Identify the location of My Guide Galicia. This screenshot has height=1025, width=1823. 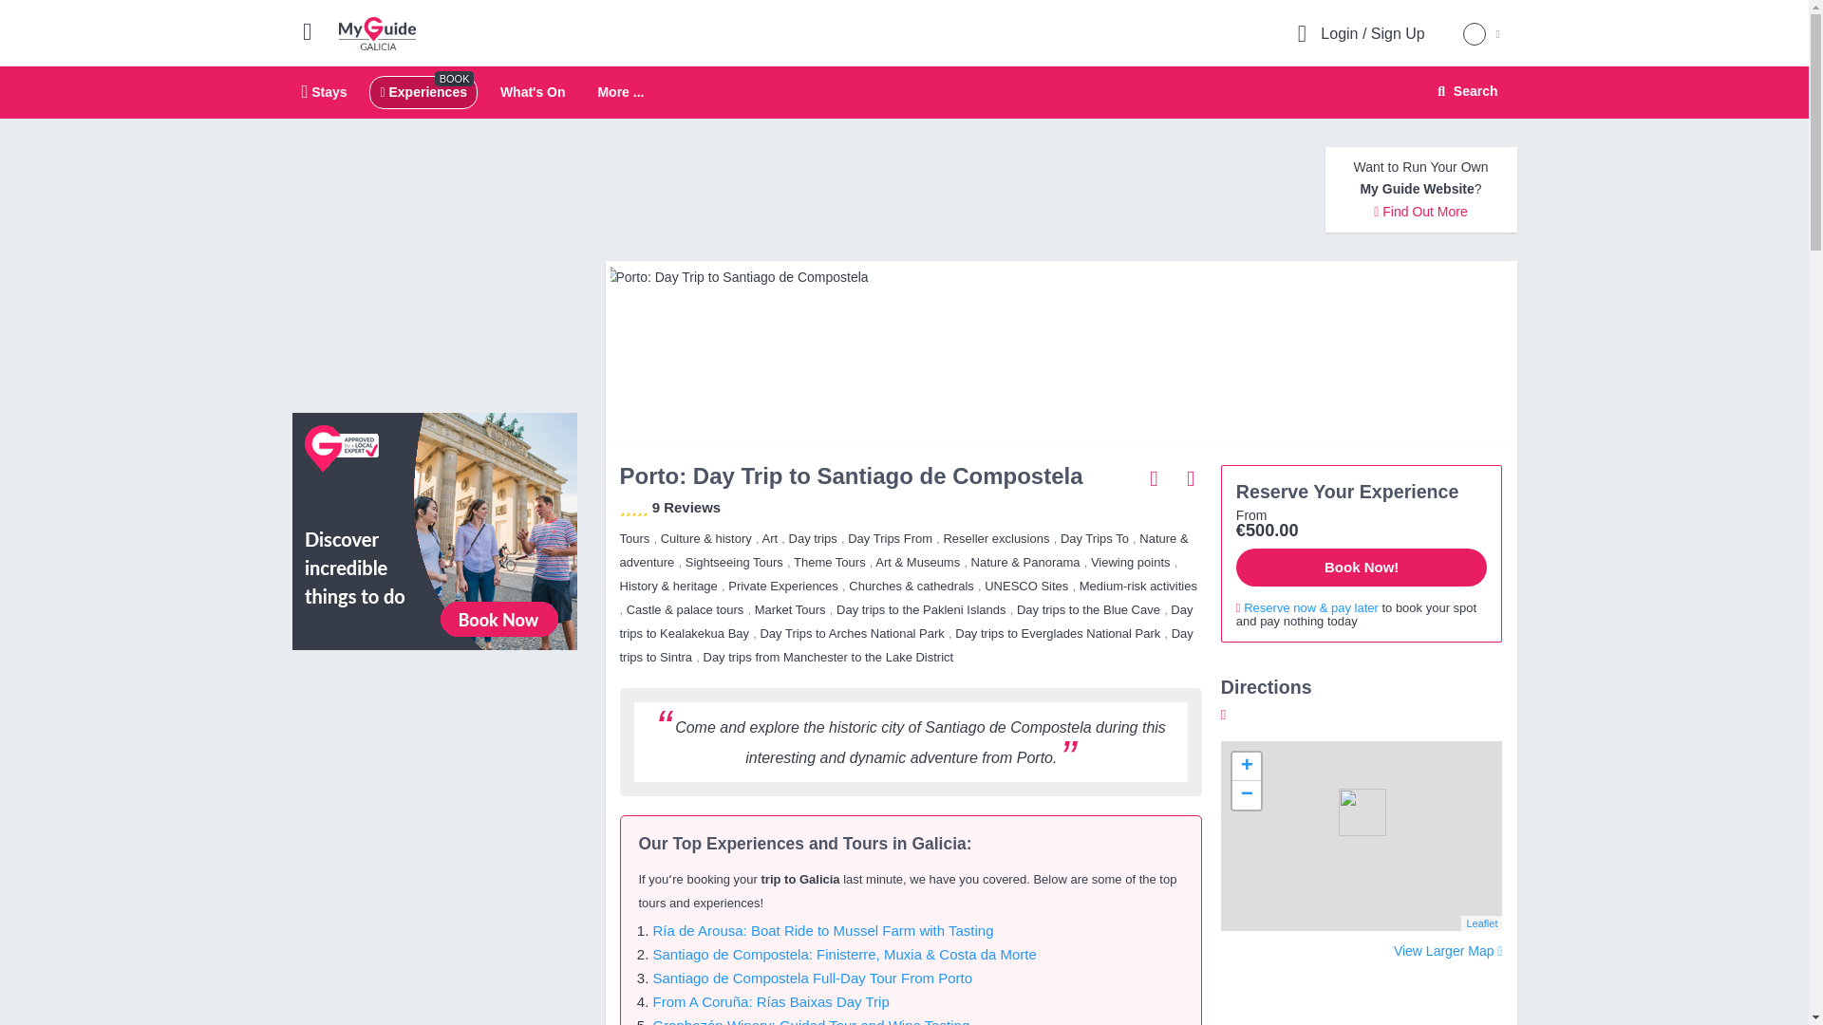
(377, 32).